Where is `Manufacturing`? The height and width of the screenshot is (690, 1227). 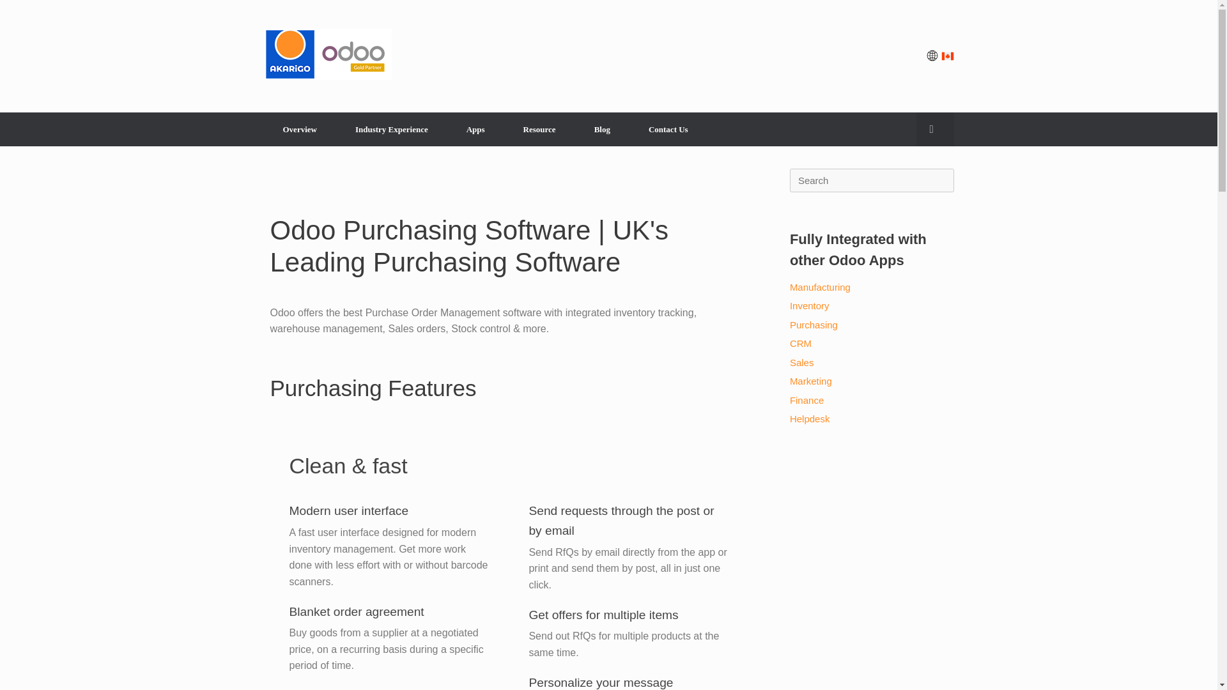 Manufacturing is located at coordinates (820, 286).